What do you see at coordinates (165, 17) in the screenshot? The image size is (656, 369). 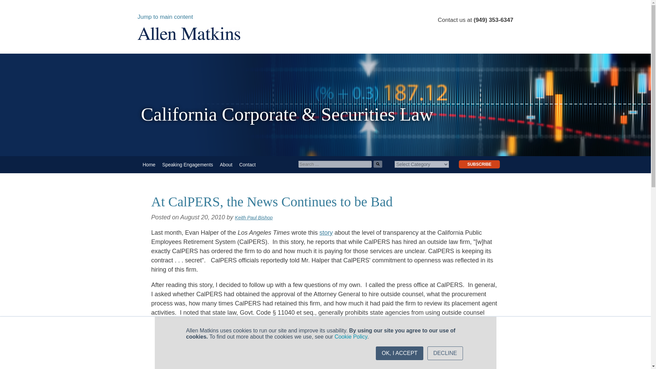 I see `Jump to main content` at bounding box center [165, 17].